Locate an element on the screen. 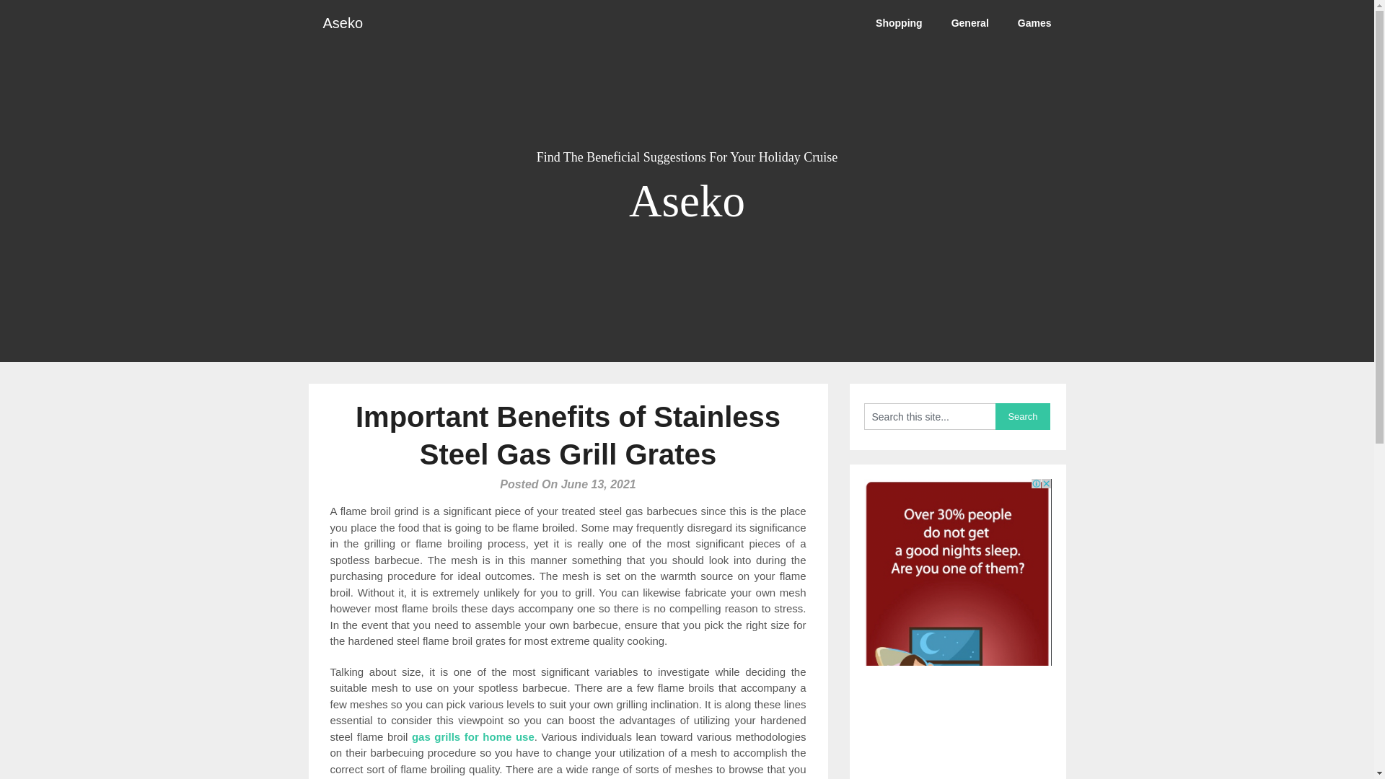  General is located at coordinates (969, 23).